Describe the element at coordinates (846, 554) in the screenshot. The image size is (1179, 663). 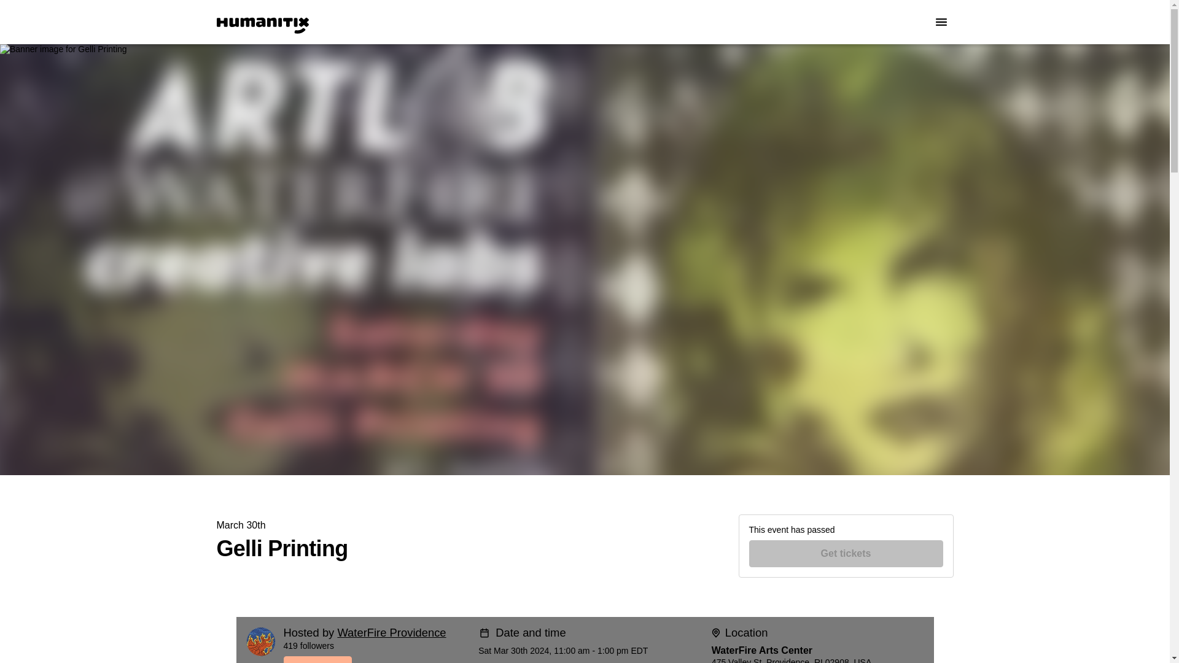
I see `Get tickets` at that location.